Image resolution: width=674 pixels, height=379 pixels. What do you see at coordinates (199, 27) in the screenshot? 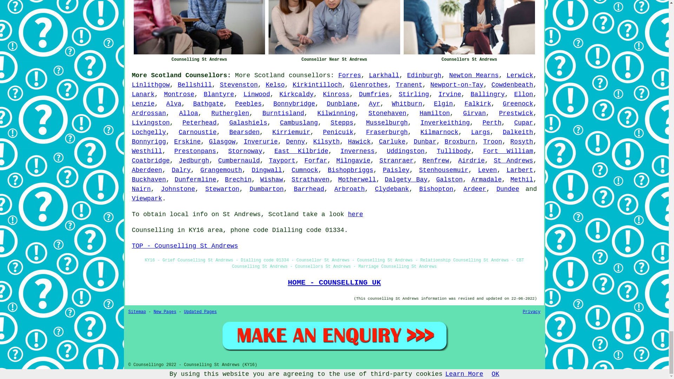
I see `Counselling St Andrews` at bounding box center [199, 27].